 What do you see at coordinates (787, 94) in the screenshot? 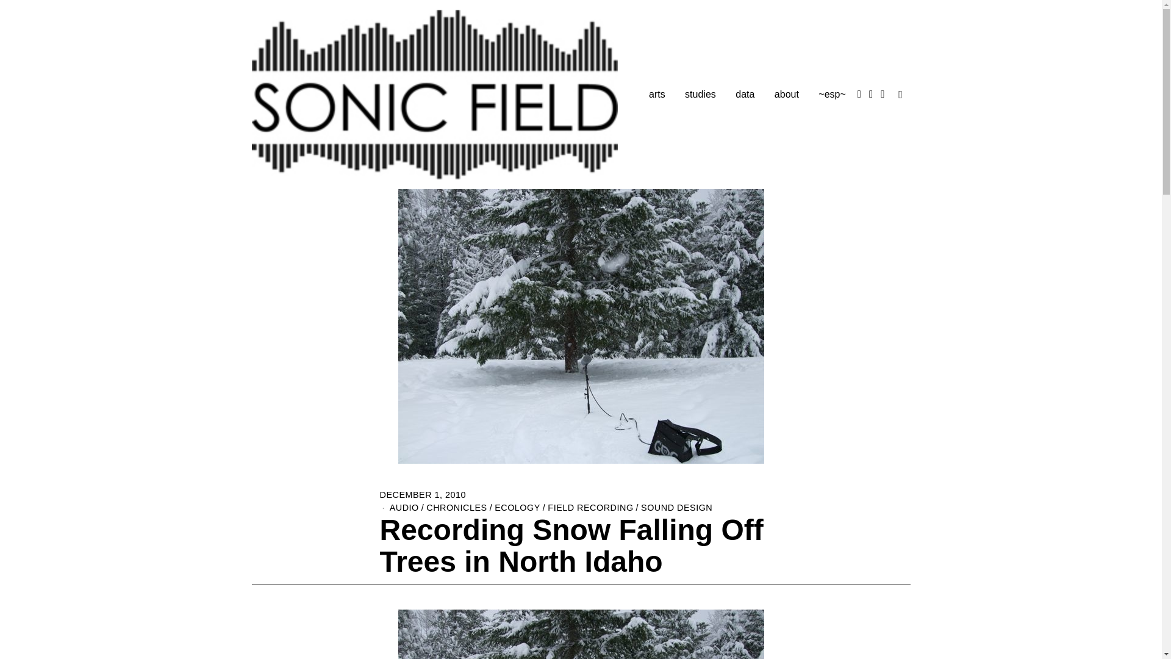
I see `about` at bounding box center [787, 94].